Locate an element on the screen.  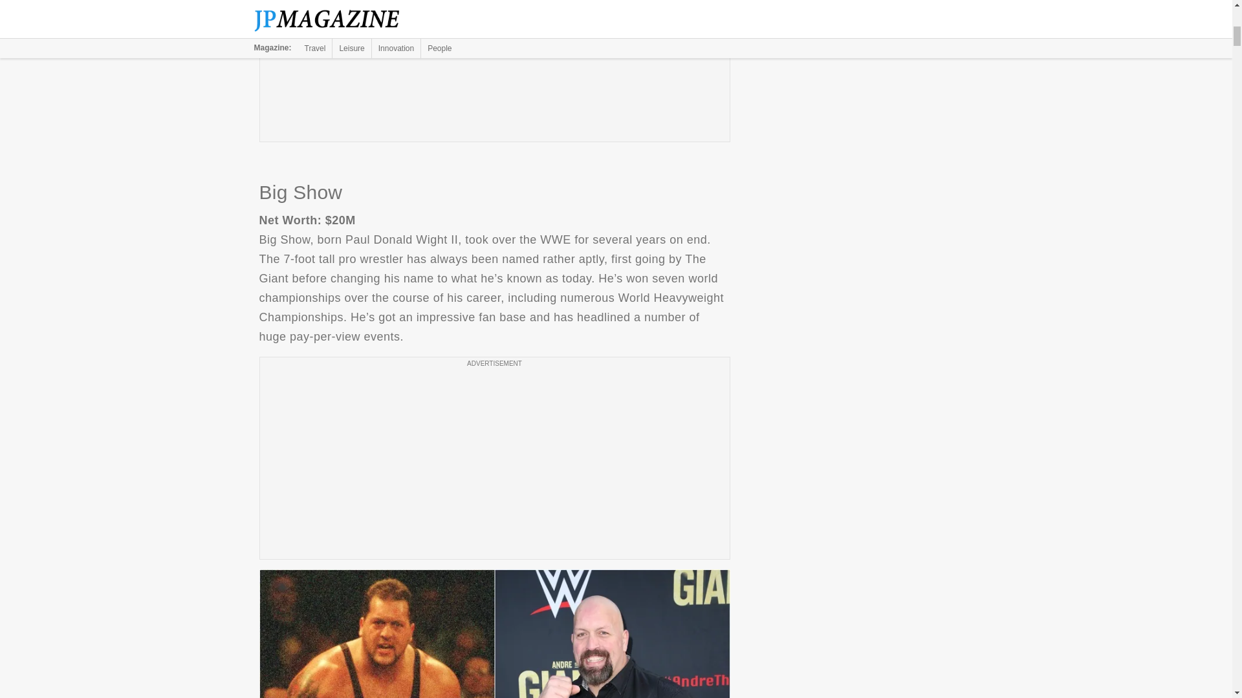
Big Show is located at coordinates (494, 633).